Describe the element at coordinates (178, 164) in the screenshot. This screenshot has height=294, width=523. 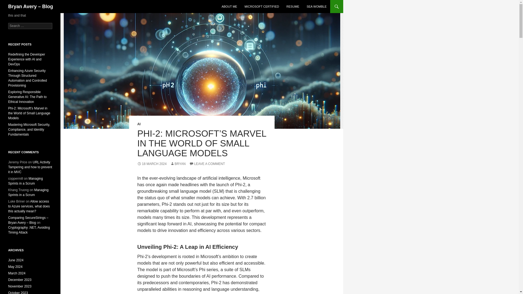
I see `BRYAN` at that location.